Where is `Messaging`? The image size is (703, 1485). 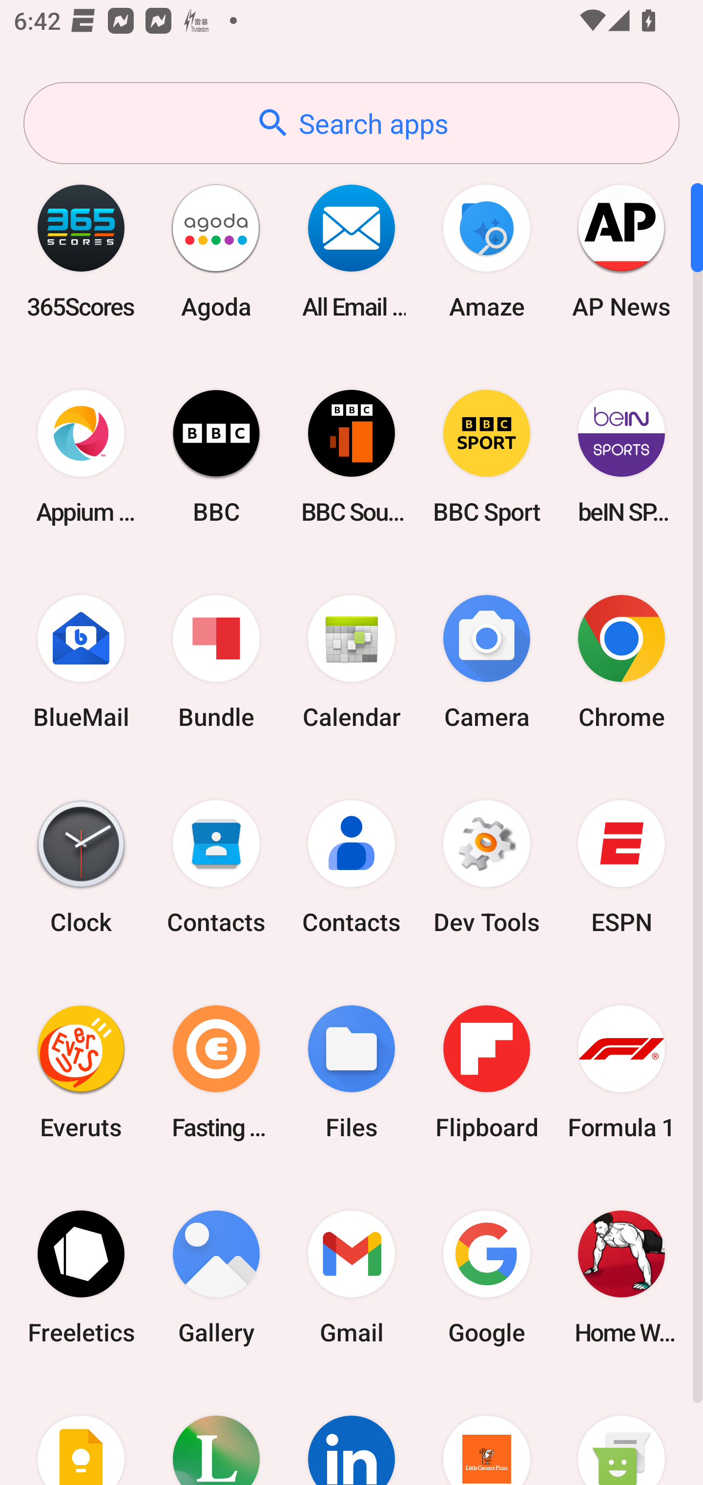
Messaging is located at coordinates (621, 1432).